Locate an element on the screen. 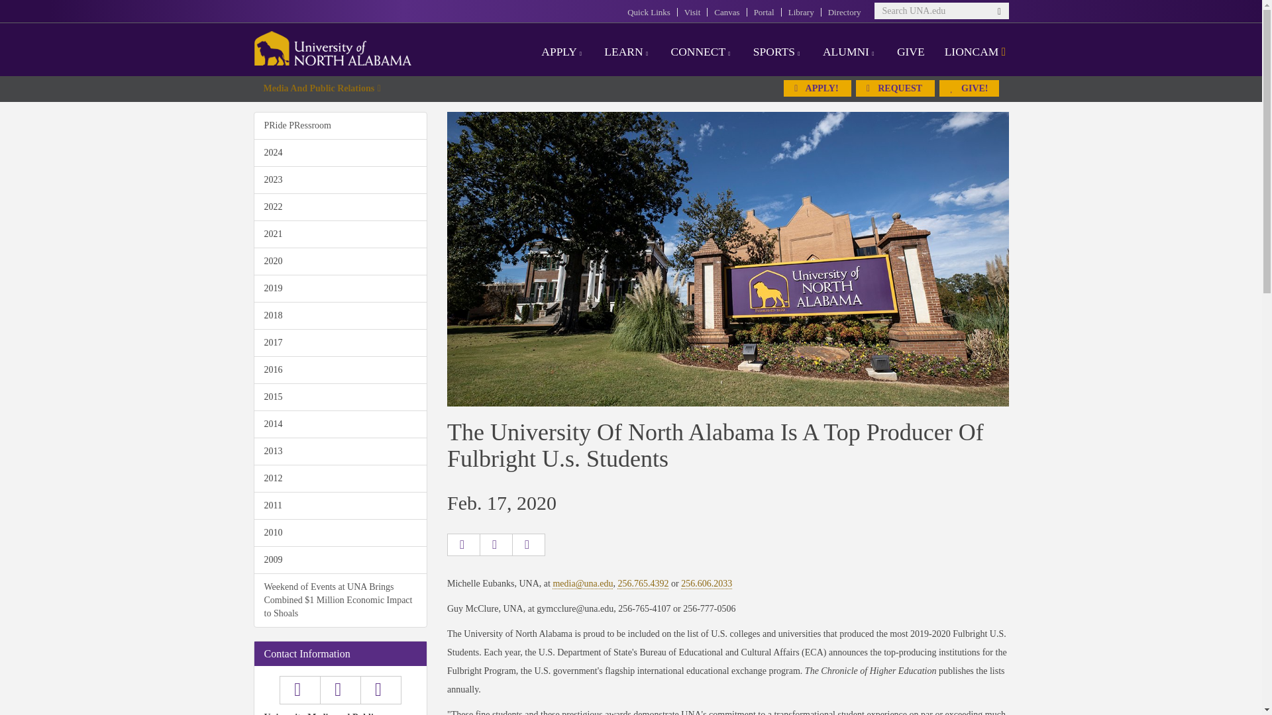  Canvas is located at coordinates (726, 12).